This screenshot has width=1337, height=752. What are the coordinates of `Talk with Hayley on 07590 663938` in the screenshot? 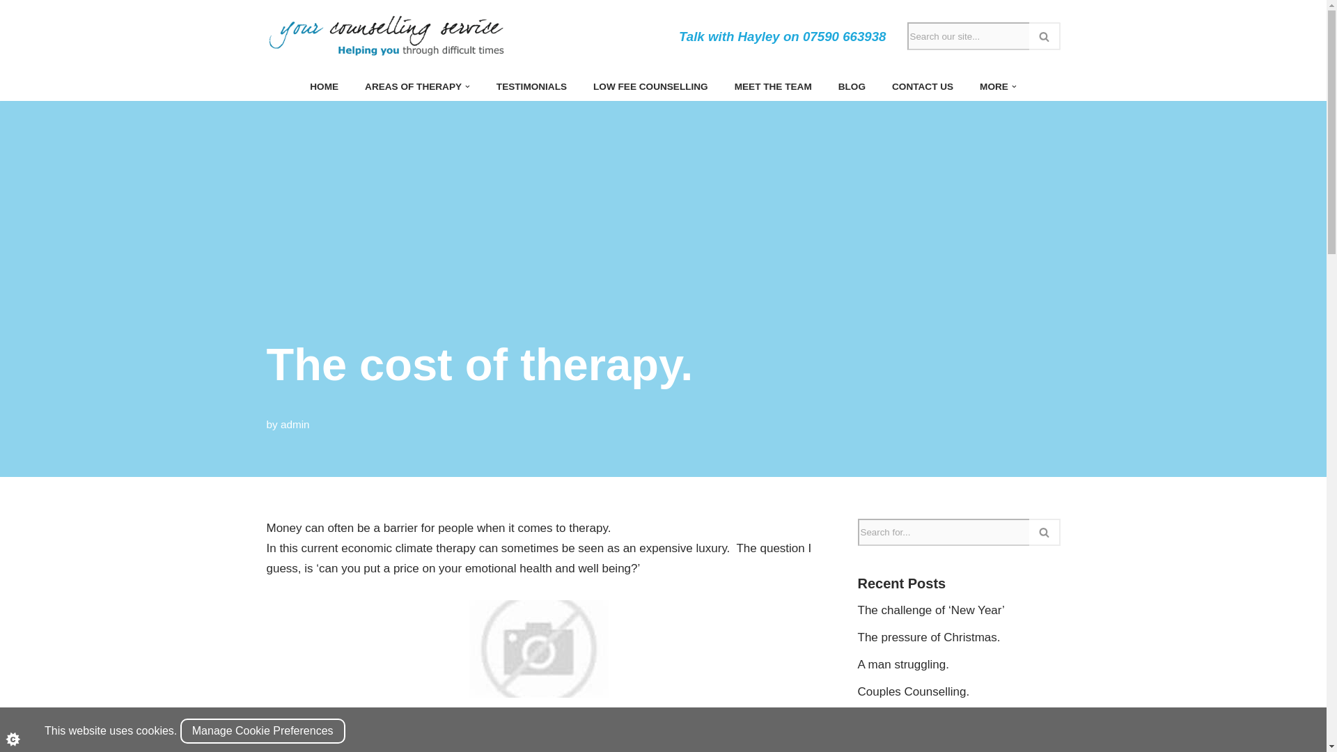 It's located at (782, 36).